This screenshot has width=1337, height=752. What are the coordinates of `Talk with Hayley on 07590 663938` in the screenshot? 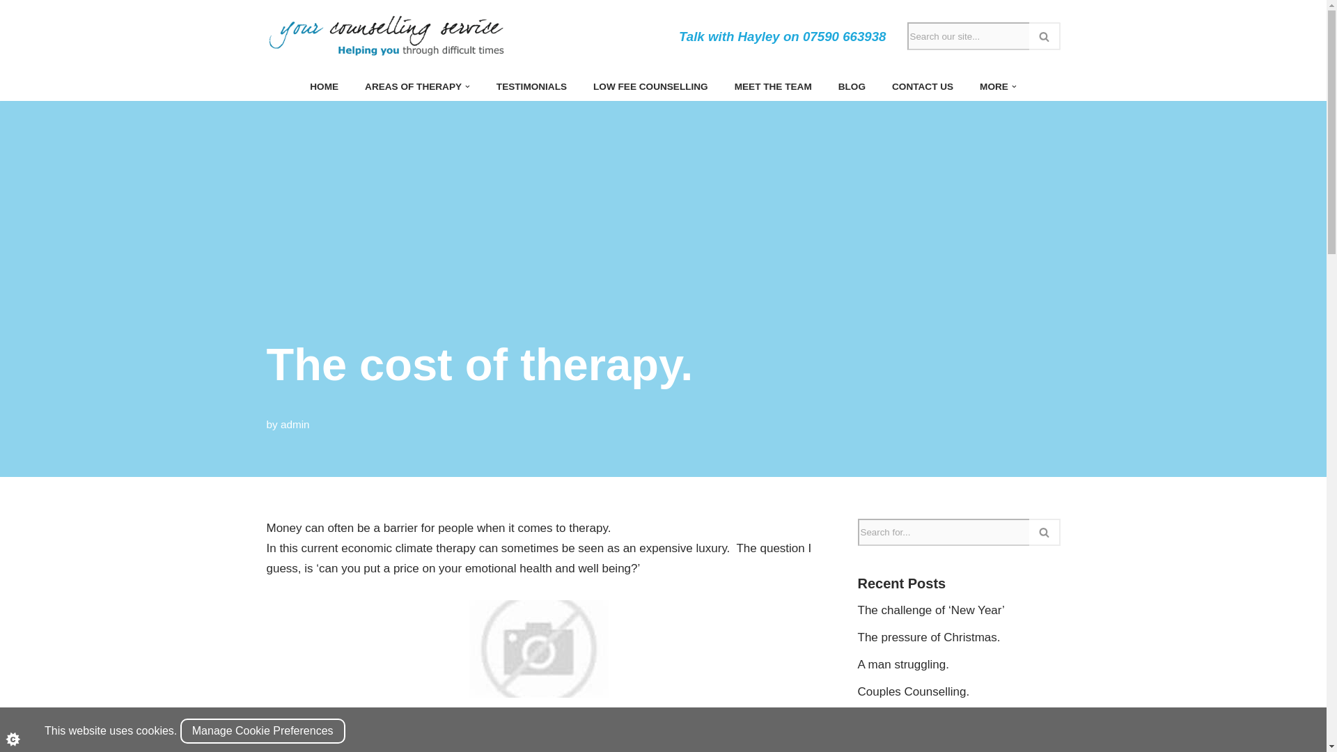 It's located at (782, 36).